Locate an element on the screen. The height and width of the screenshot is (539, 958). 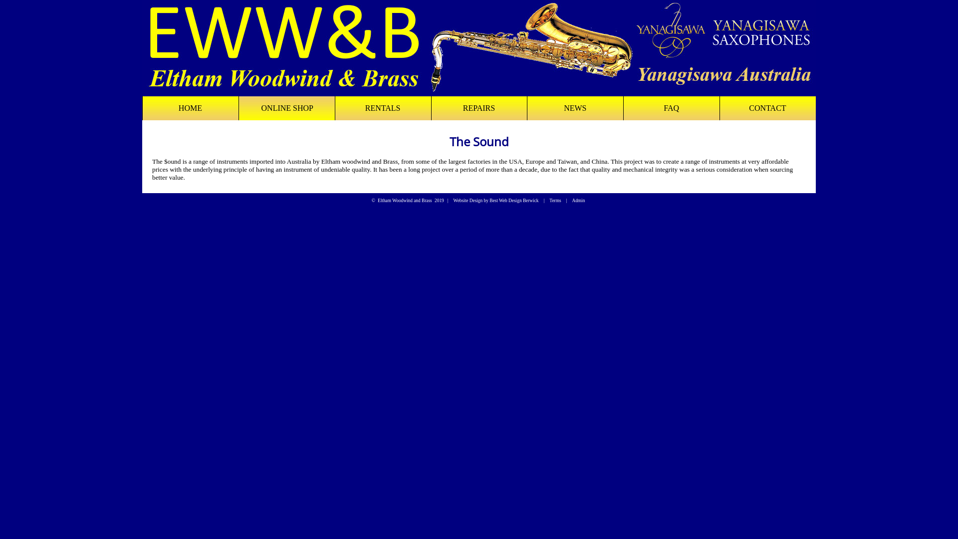
Terms is located at coordinates (555, 201).